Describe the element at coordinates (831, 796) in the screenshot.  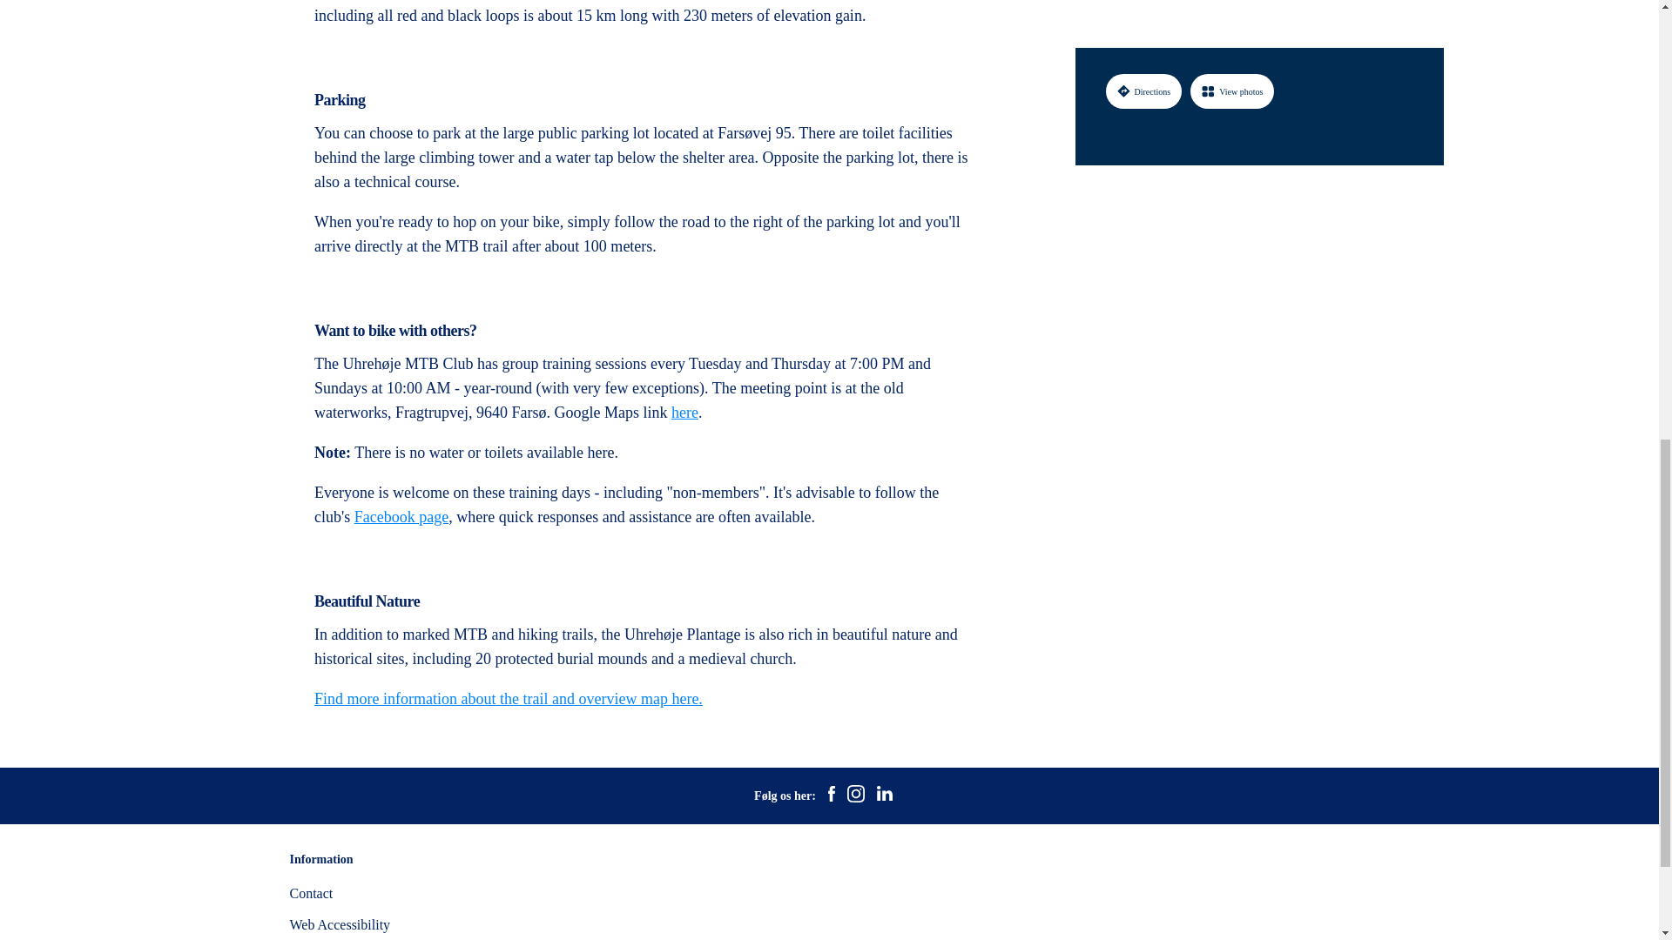
I see `facebook` at that location.